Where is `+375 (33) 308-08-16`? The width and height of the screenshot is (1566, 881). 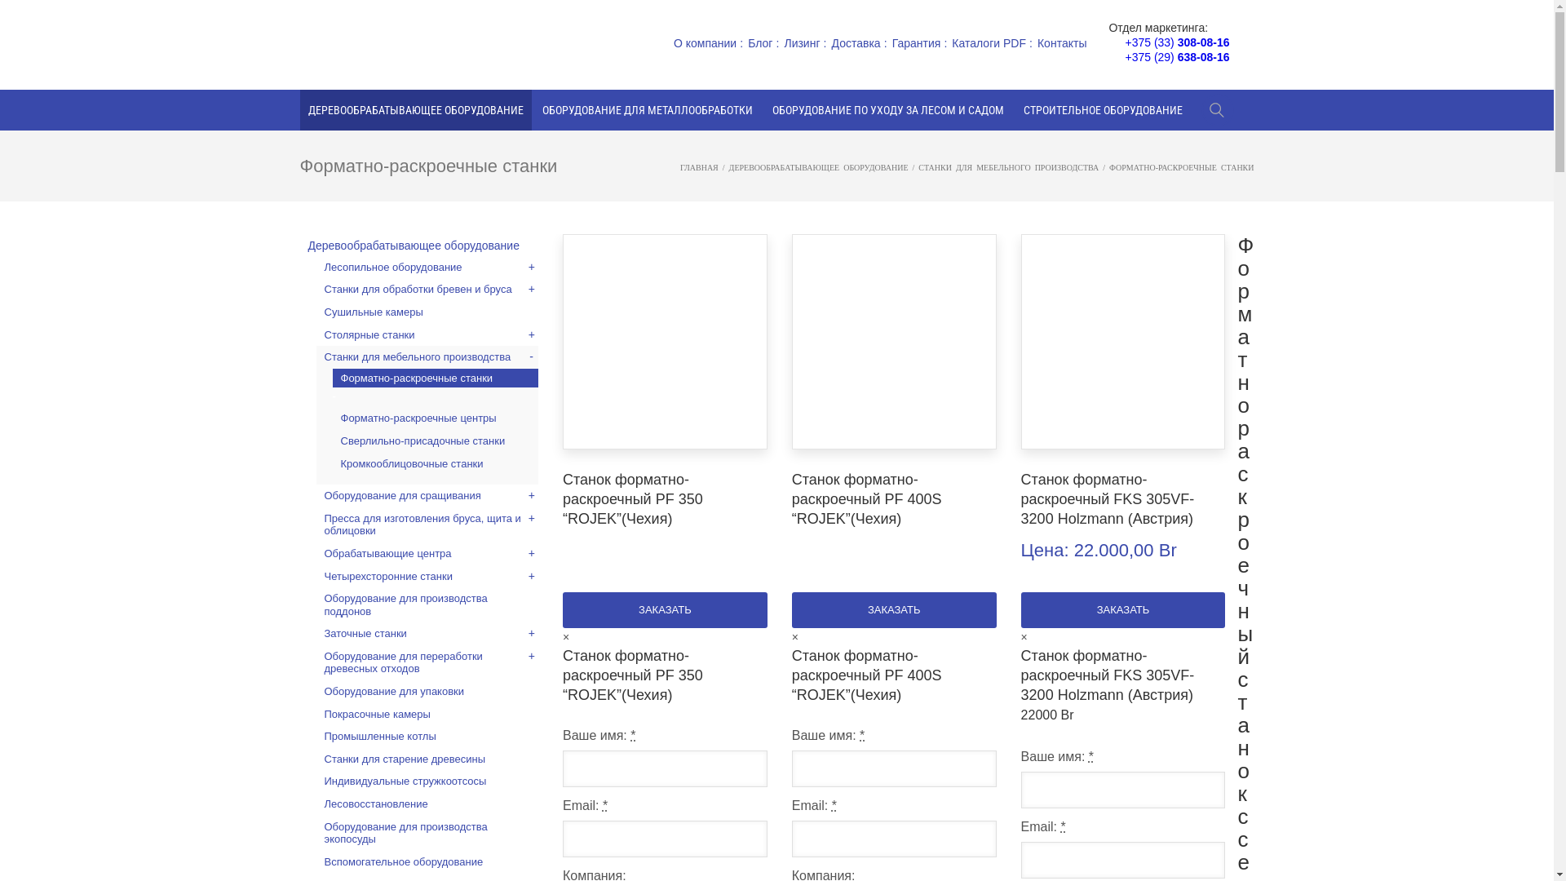
+375 (33) 308-08-16 is located at coordinates (1177, 42).